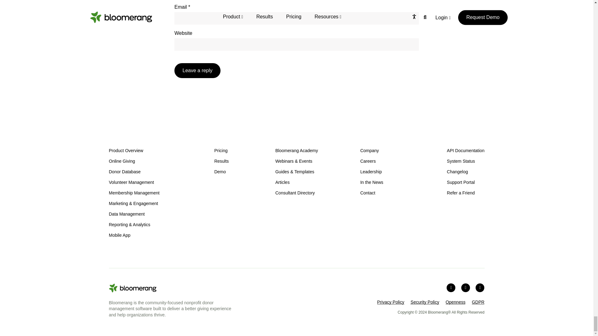  Describe the element at coordinates (197, 70) in the screenshot. I see `Leave a reply` at that location.